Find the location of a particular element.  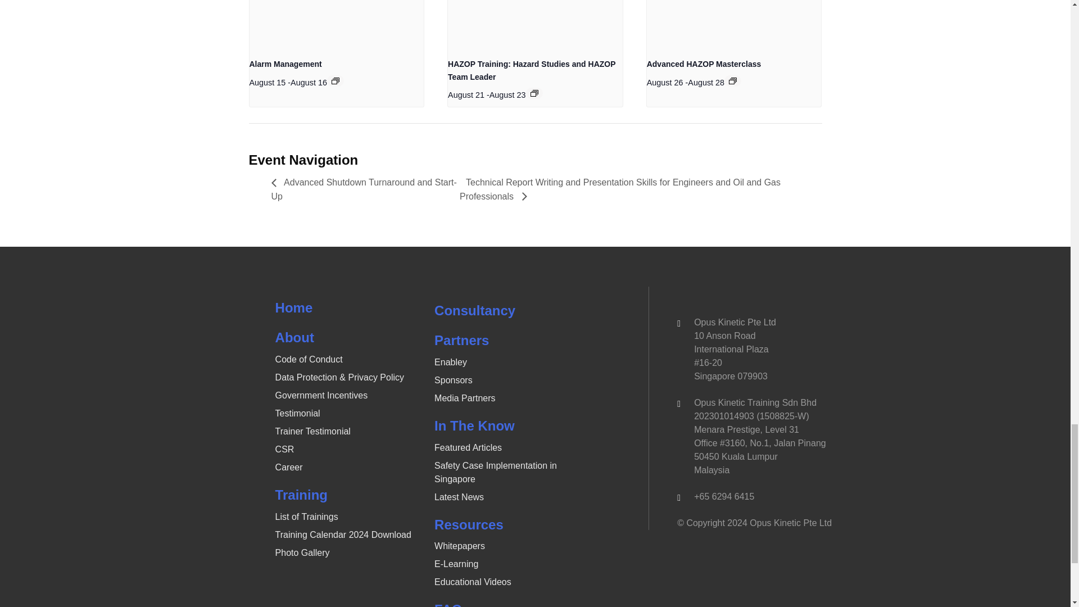

Event Series is located at coordinates (335, 81).